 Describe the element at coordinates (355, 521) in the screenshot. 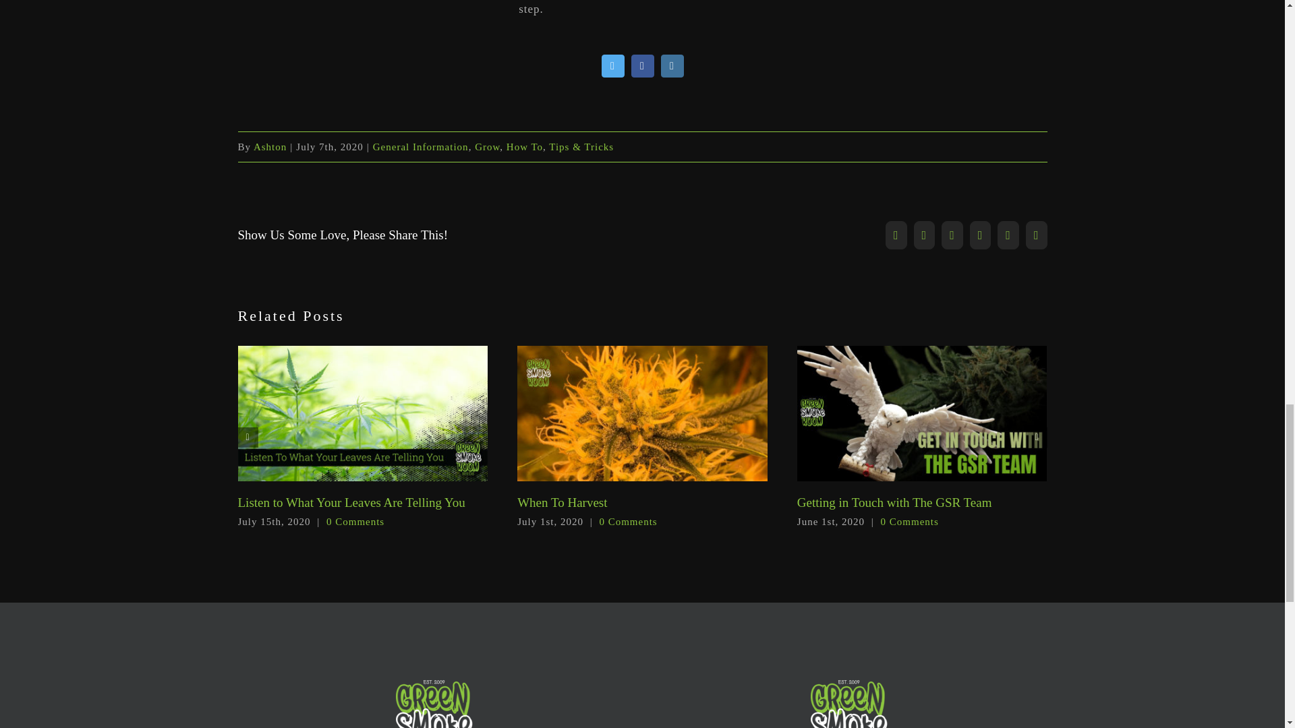

I see `0 Comments` at that location.